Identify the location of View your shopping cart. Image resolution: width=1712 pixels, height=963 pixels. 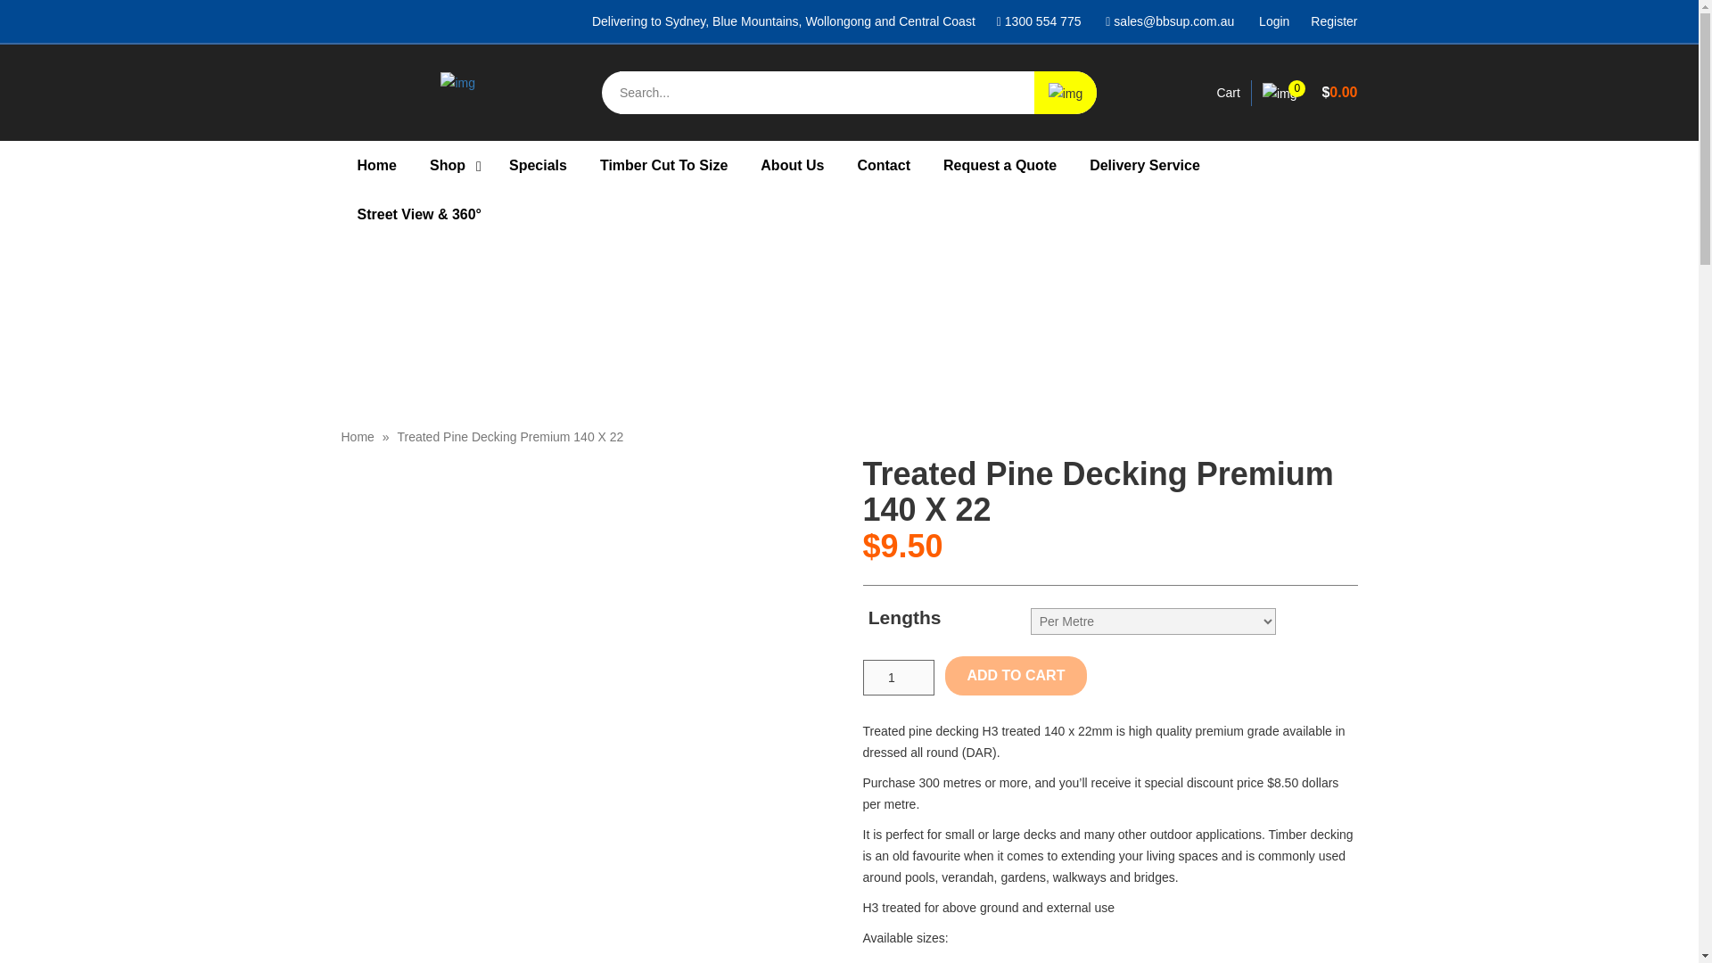
(1310, 93).